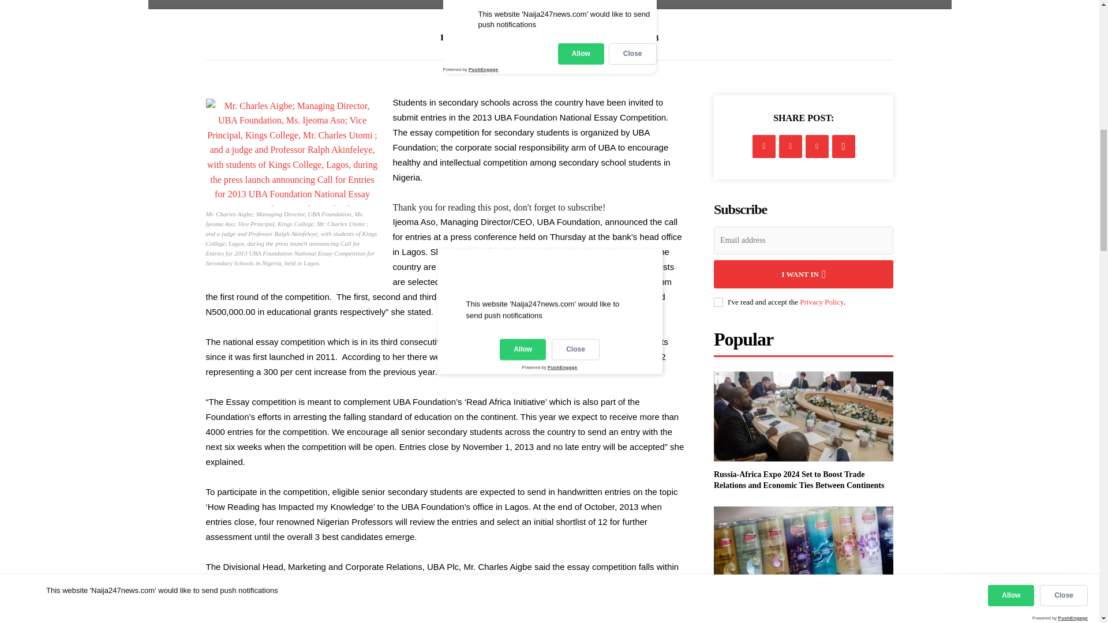 This screenshot has width=1108, height=623. Describe the element at coordinates (496, 37) in the screenshot. I see `Babatunde Akinsola` at that location.